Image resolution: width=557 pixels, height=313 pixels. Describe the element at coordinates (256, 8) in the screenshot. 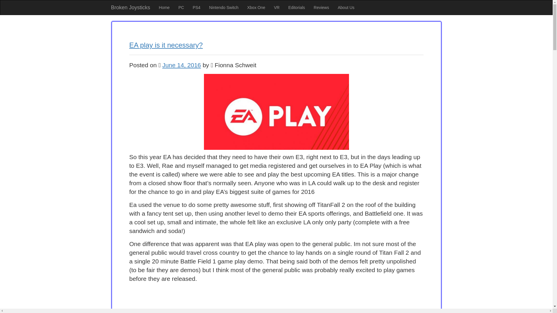

I see `Xbox One` at that location.